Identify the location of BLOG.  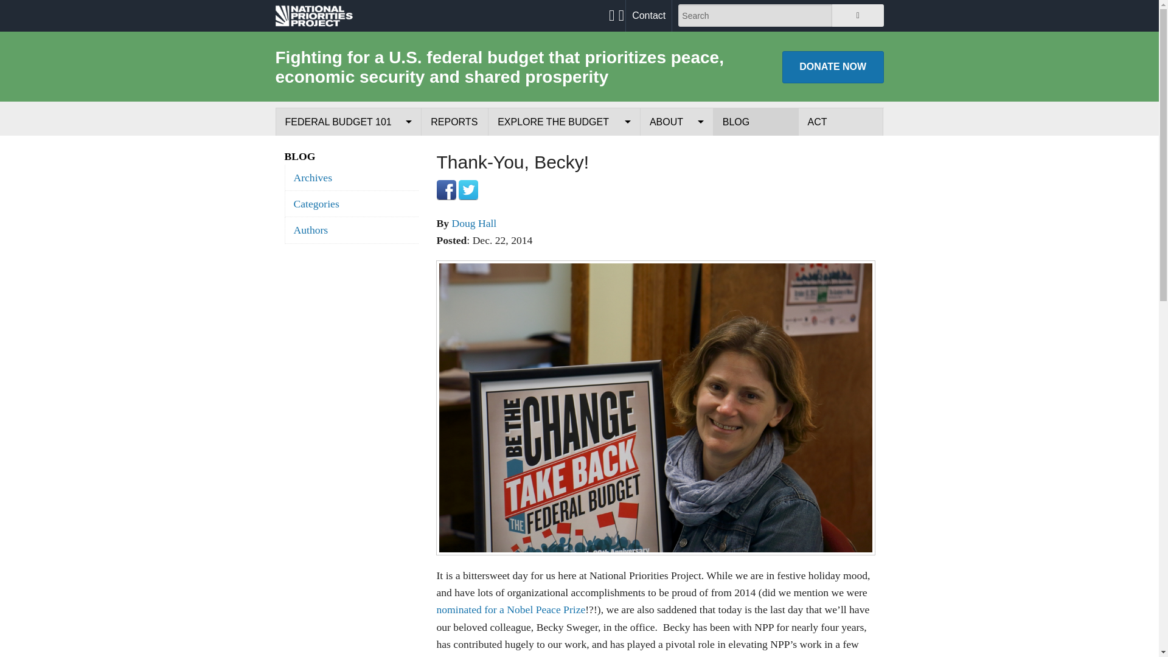
(756, 122).